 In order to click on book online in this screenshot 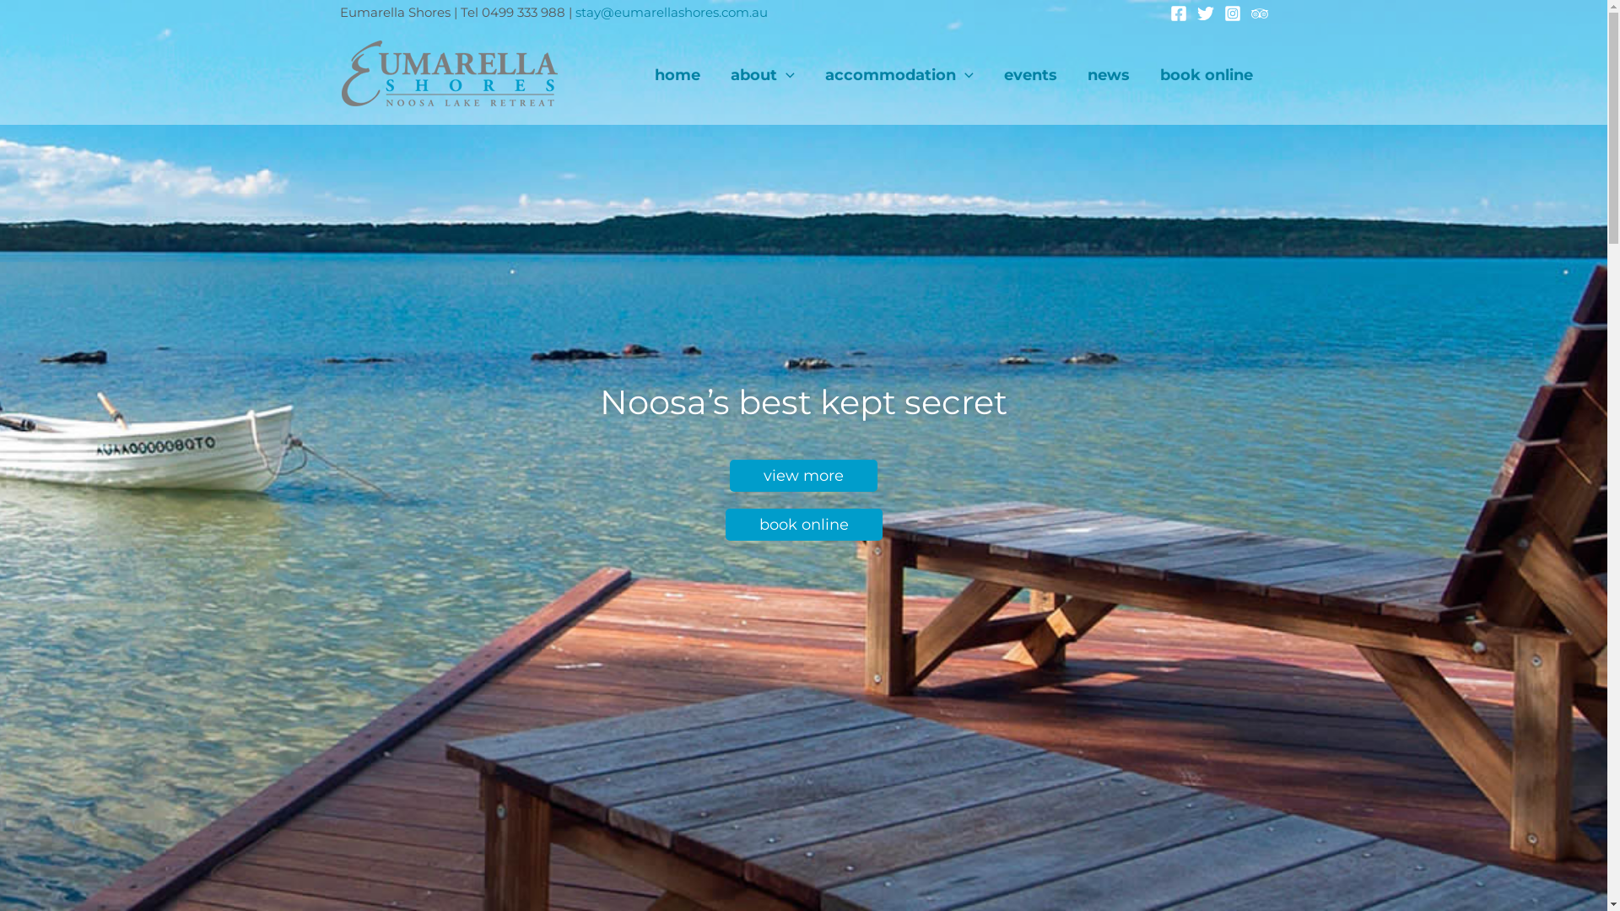, I will do `click(1206, 75)`.